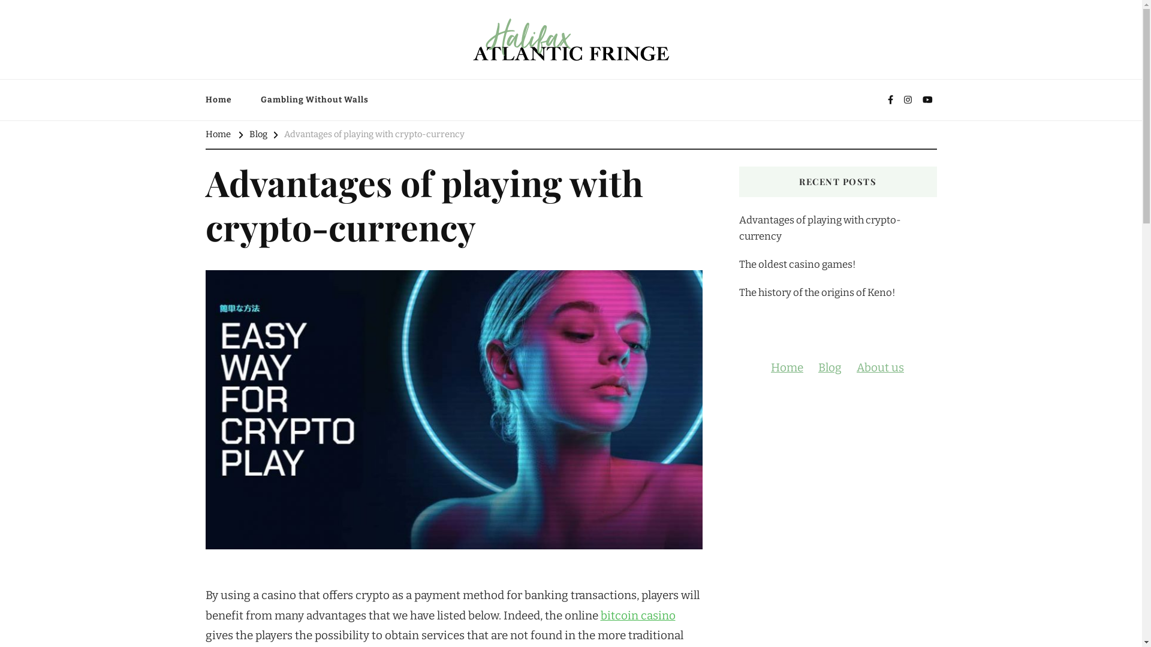 This screenshot has height=647, width=1151. I want to click on About us, so click(880, 368).